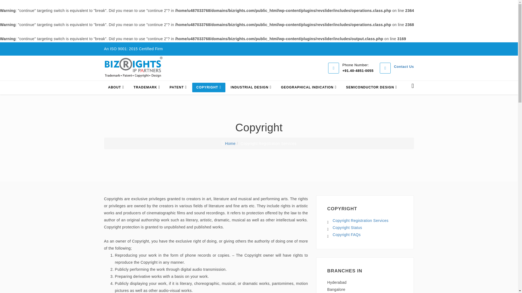 This screenshot has height=293, width=522. What do you see at coordinates (308, 87) in the screenshot?
I see `GEOGRAPHICAL INDICATION` at bounding box center [308, 87].